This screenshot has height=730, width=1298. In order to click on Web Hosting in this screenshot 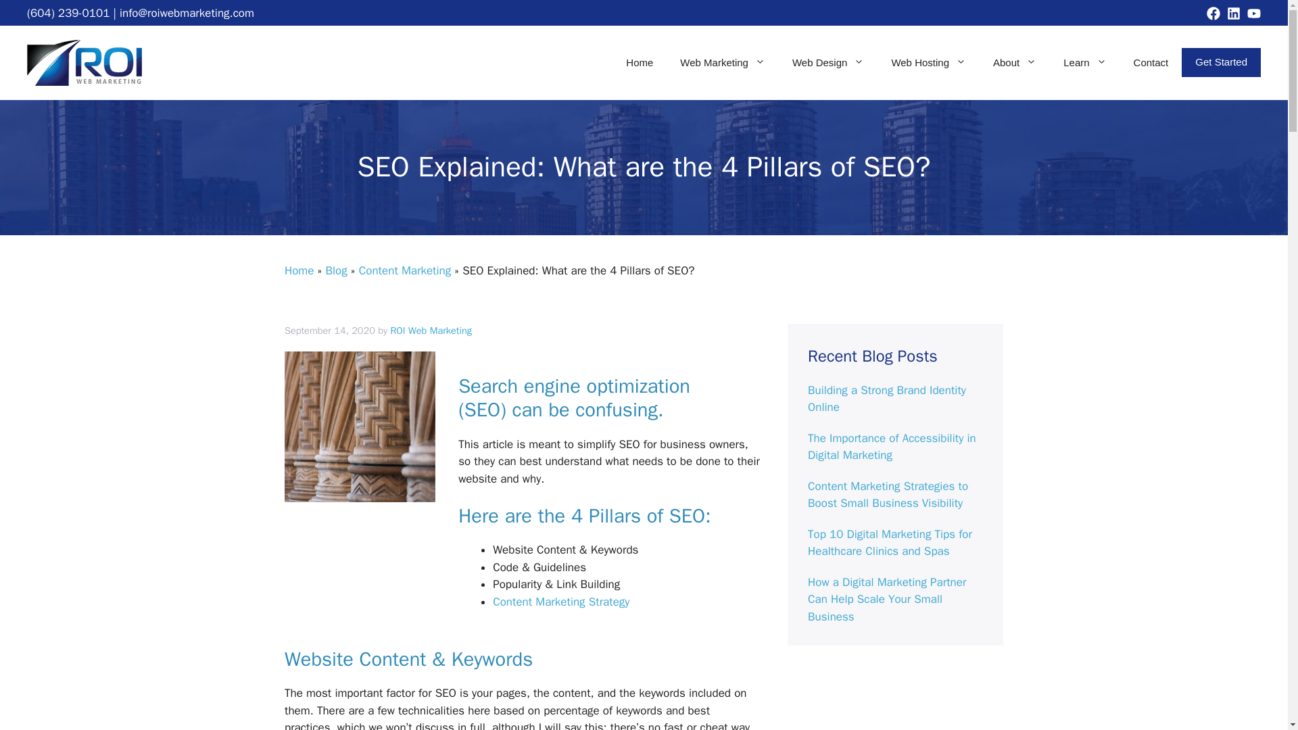, I will do `click(928, 62)`.